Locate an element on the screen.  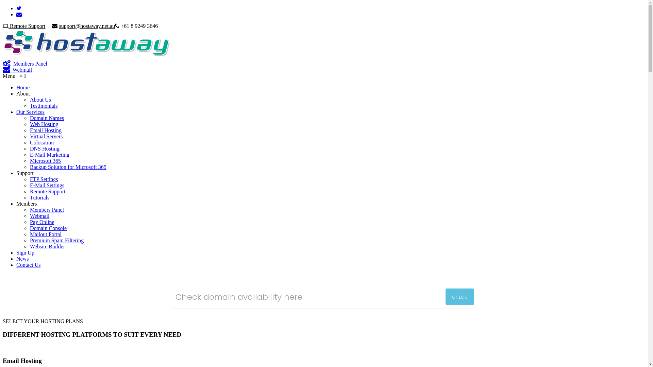
  Members Panel is located at coordinates (25, 64).